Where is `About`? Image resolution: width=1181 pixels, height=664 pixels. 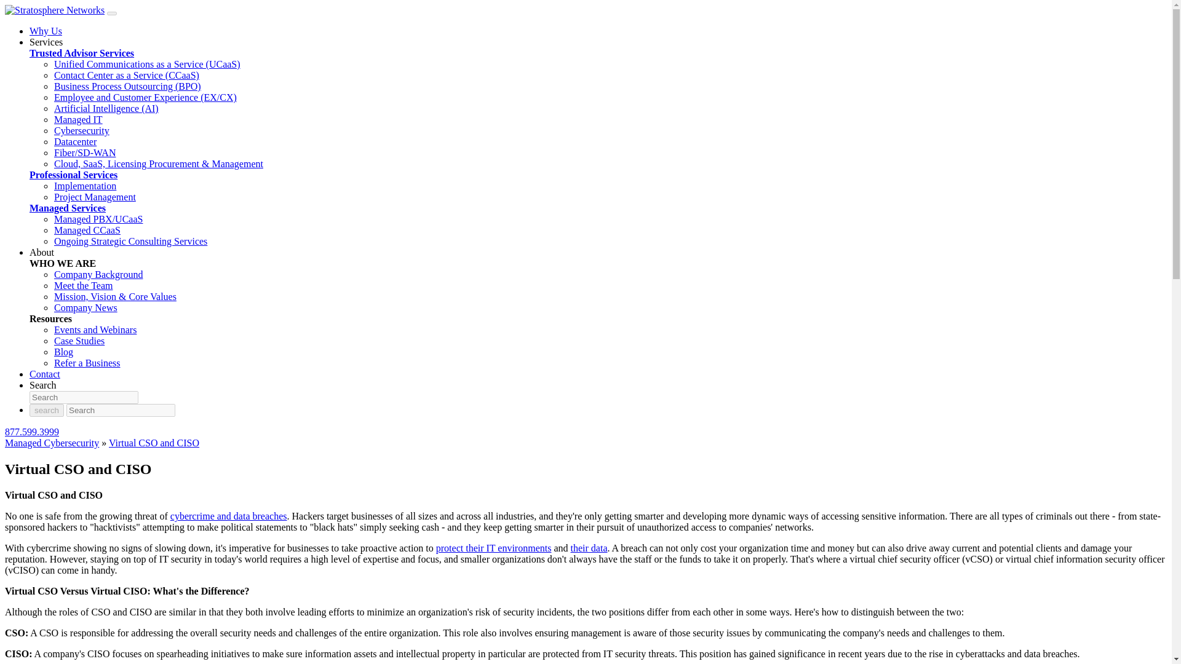 About is located at coordinates (42, 252).